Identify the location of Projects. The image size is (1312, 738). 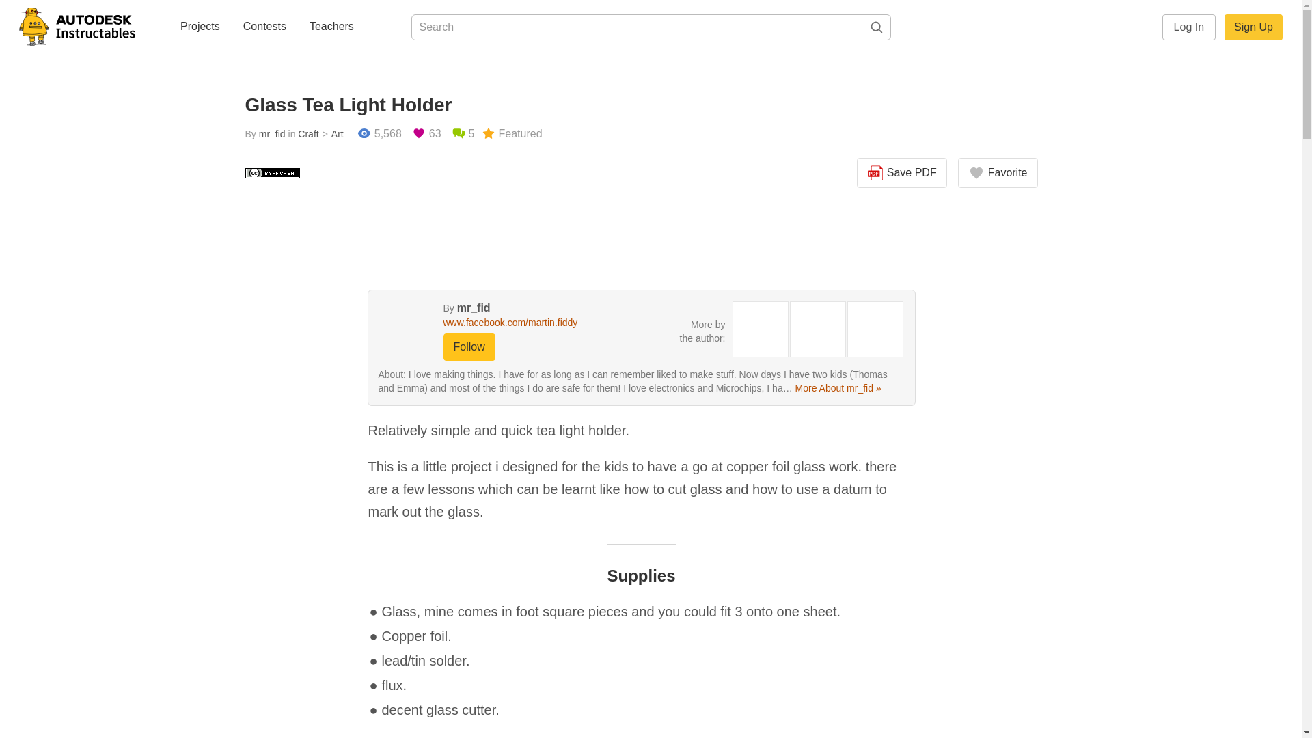
(200, 27).